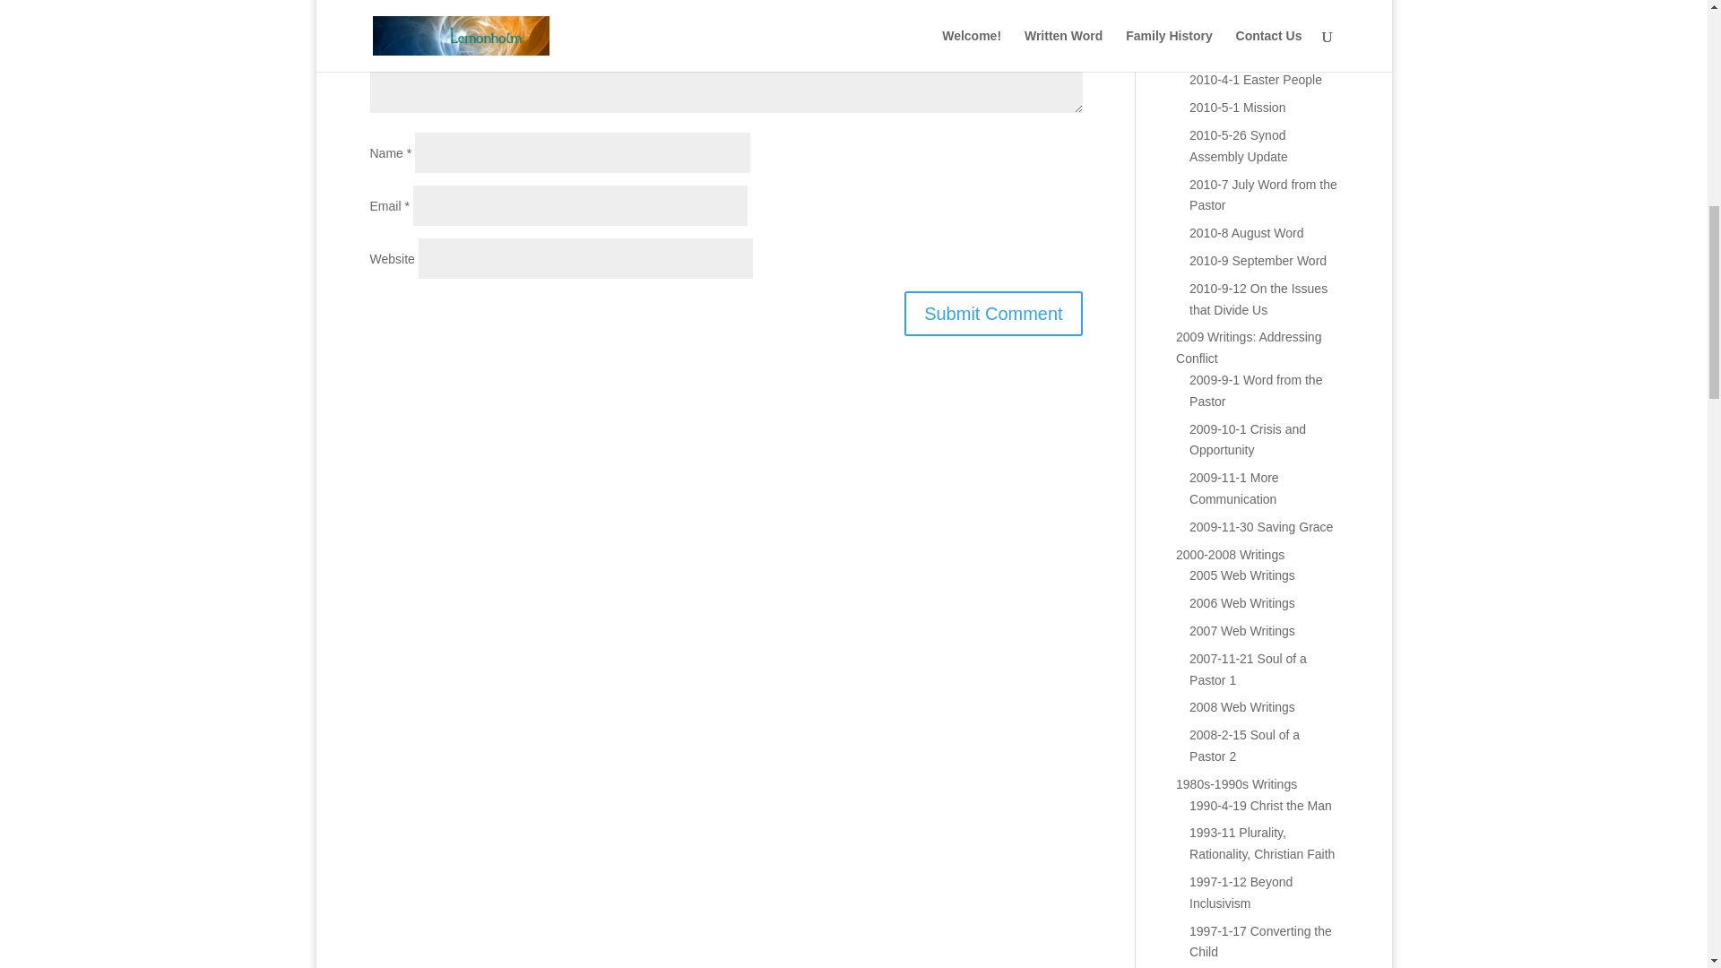 This screenshot has height=968, width=1721. What do you see at coordinates (1258, 299) in the screenshot?
I see `2010-9-12 On the Issues that Divide Us` at bounding box center [1258, 299].